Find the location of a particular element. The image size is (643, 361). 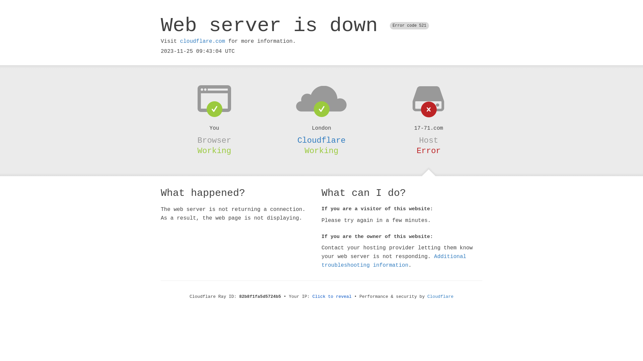

Click to reveal is located at coordinates (332, 297).